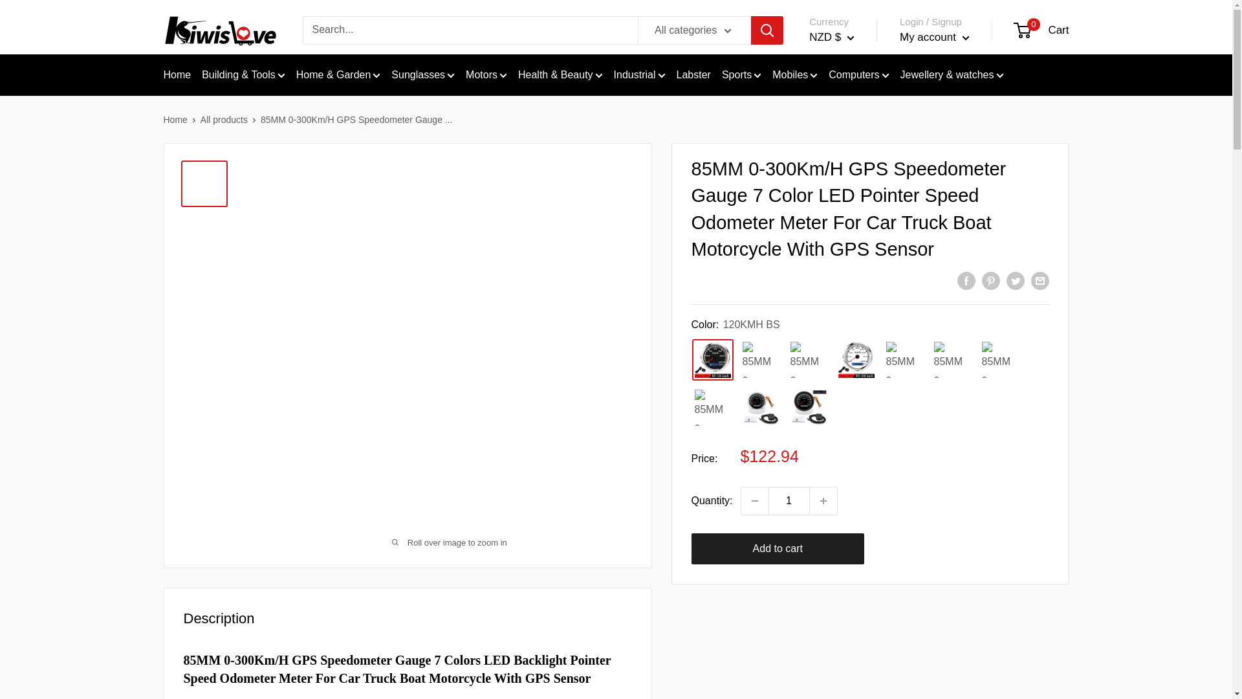 Image resolution: width=1242 pixels, height=699 pixels. What do you see at coordinates (755, 500) in the screenshot?
I see `Decrease quantity by 1` at bounding box center [755, 500].